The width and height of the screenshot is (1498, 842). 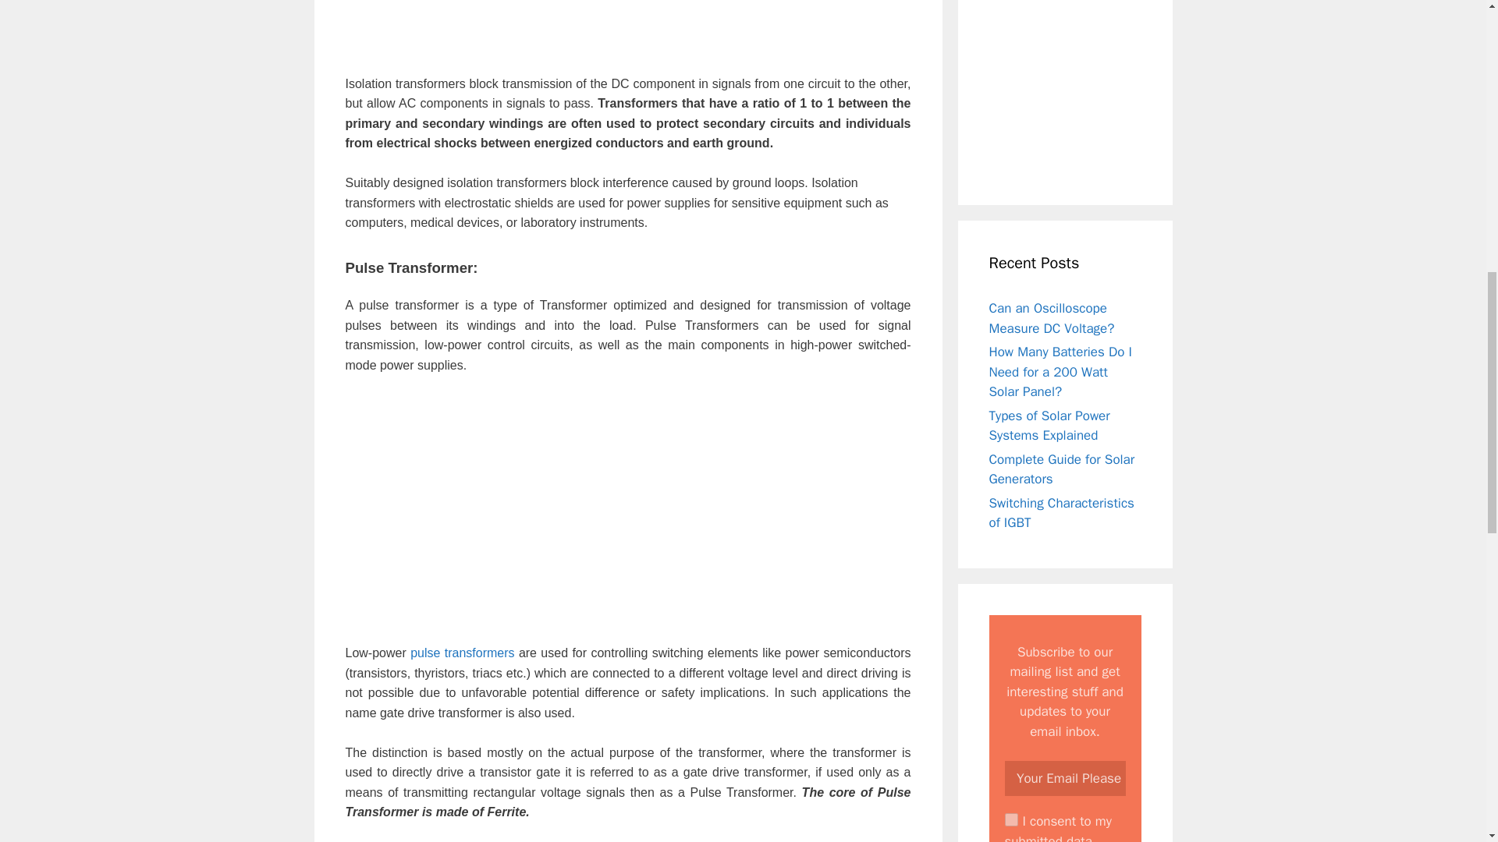 I want to click on Types of Solar Power Systems Explained, so click(x=1049, y=425).